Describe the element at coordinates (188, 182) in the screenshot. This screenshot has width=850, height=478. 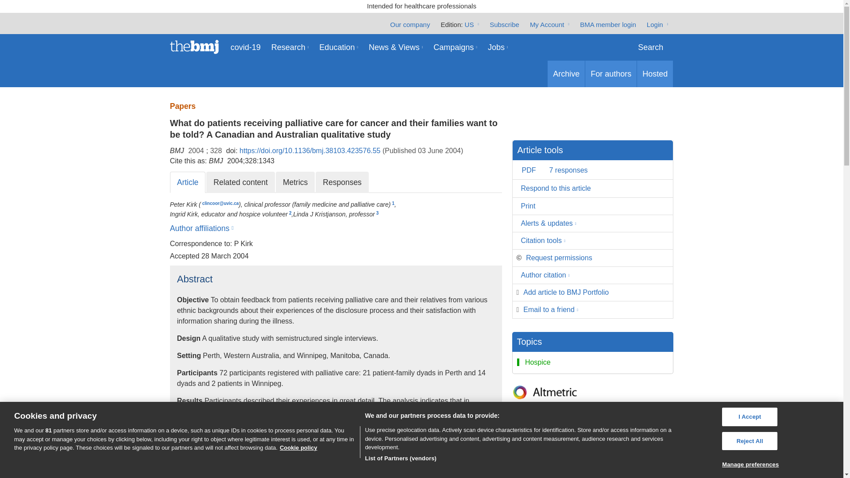
I see `Article Tab - Article` at that location.